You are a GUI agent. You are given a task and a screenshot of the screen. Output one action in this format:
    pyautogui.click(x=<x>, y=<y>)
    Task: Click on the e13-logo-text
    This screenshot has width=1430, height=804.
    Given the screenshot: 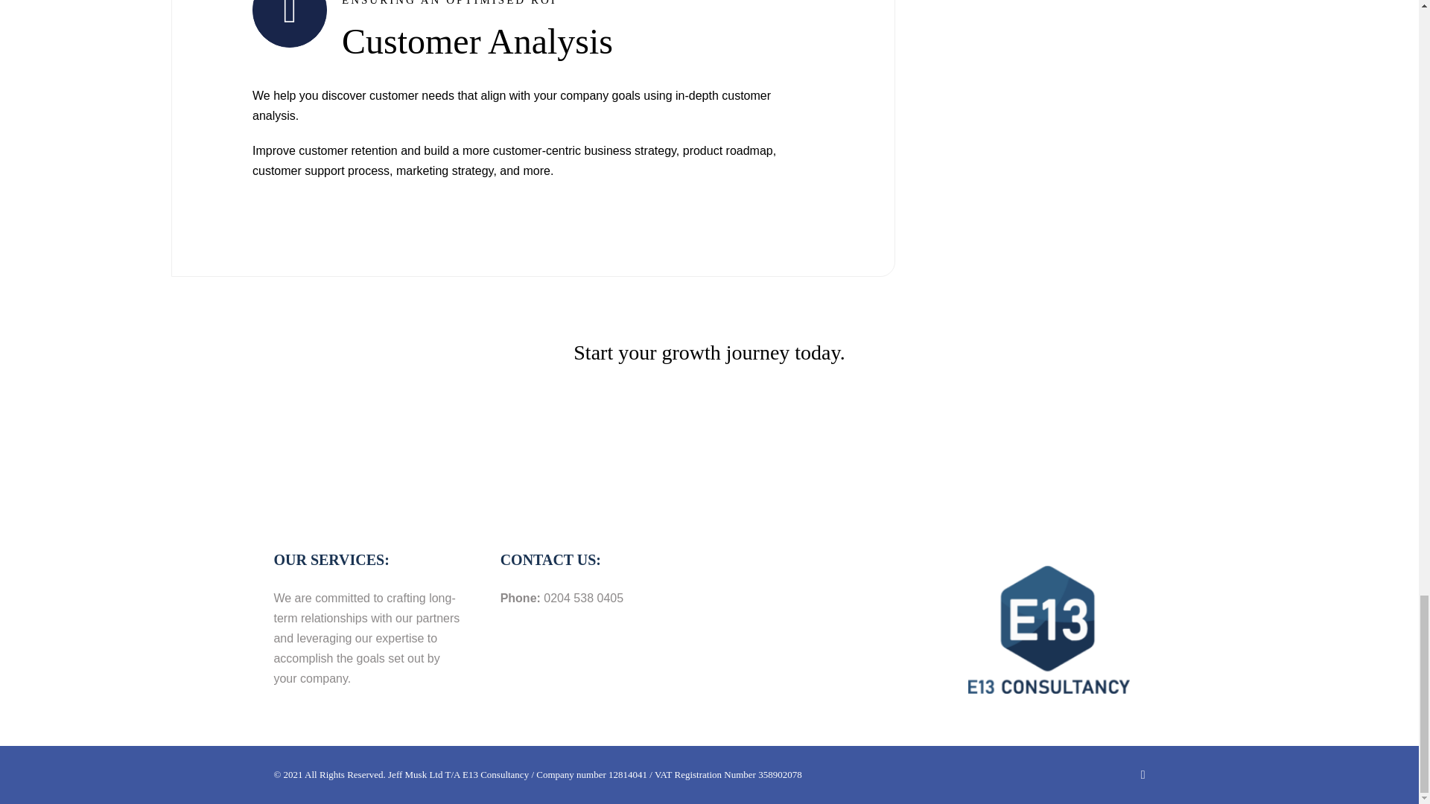 What is the action you would take?
    pyautogui.click(x=1049, y=629)
    